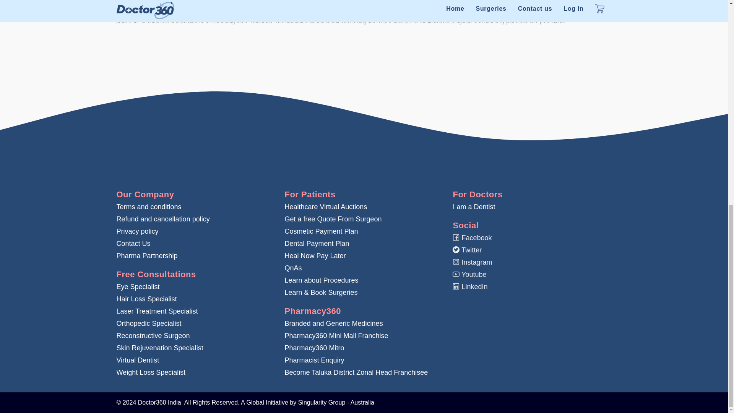 This screenshot has height=413, width=734. Describe the element at coordinates (356, 372) in the screenshot. I see `Become Taluka District Zonal Head Franchisee` at that location.